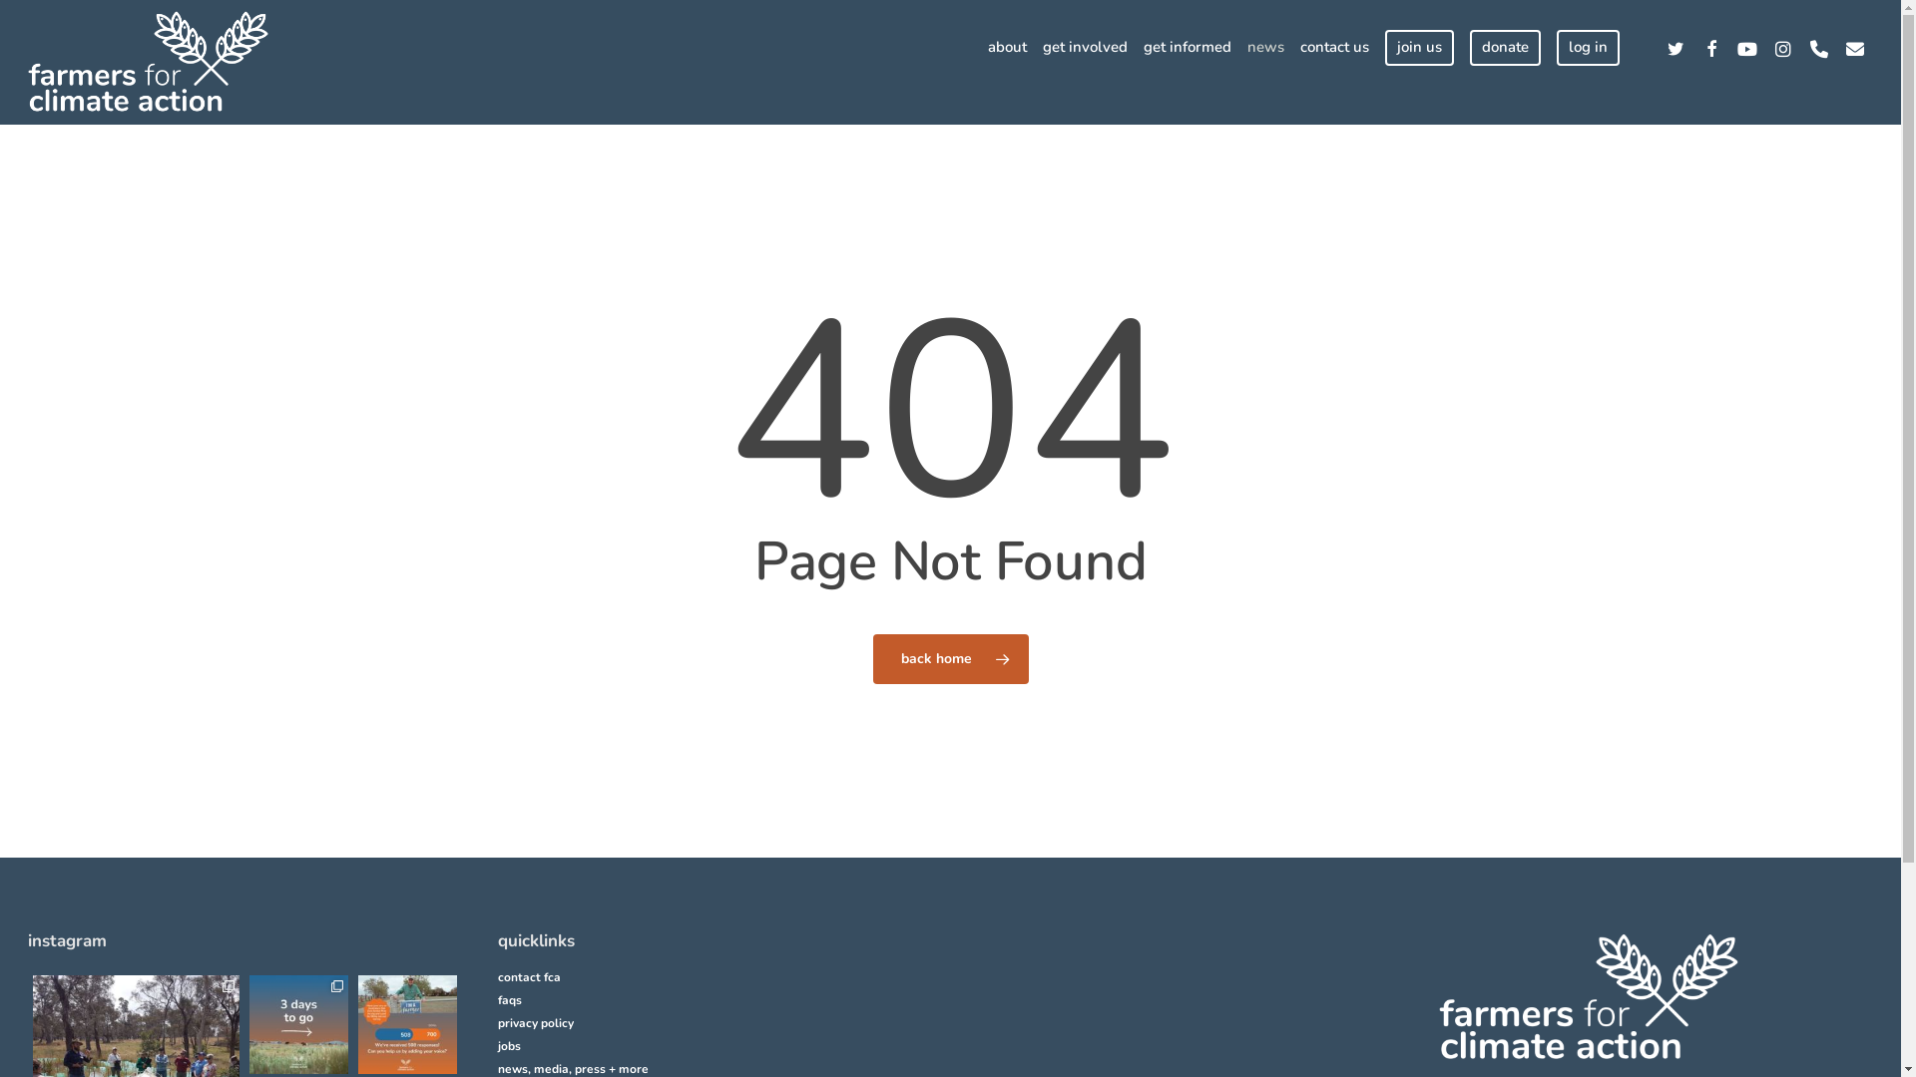  What do you see at coordinates (1819, 48) in the screenshot?
I see `phone` at bounding box center [1819, 48].